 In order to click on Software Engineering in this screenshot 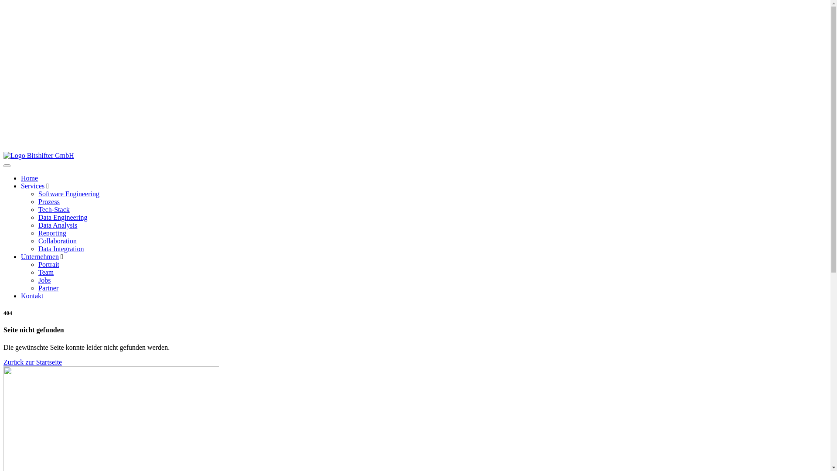, I will do `click(69, 194)`.